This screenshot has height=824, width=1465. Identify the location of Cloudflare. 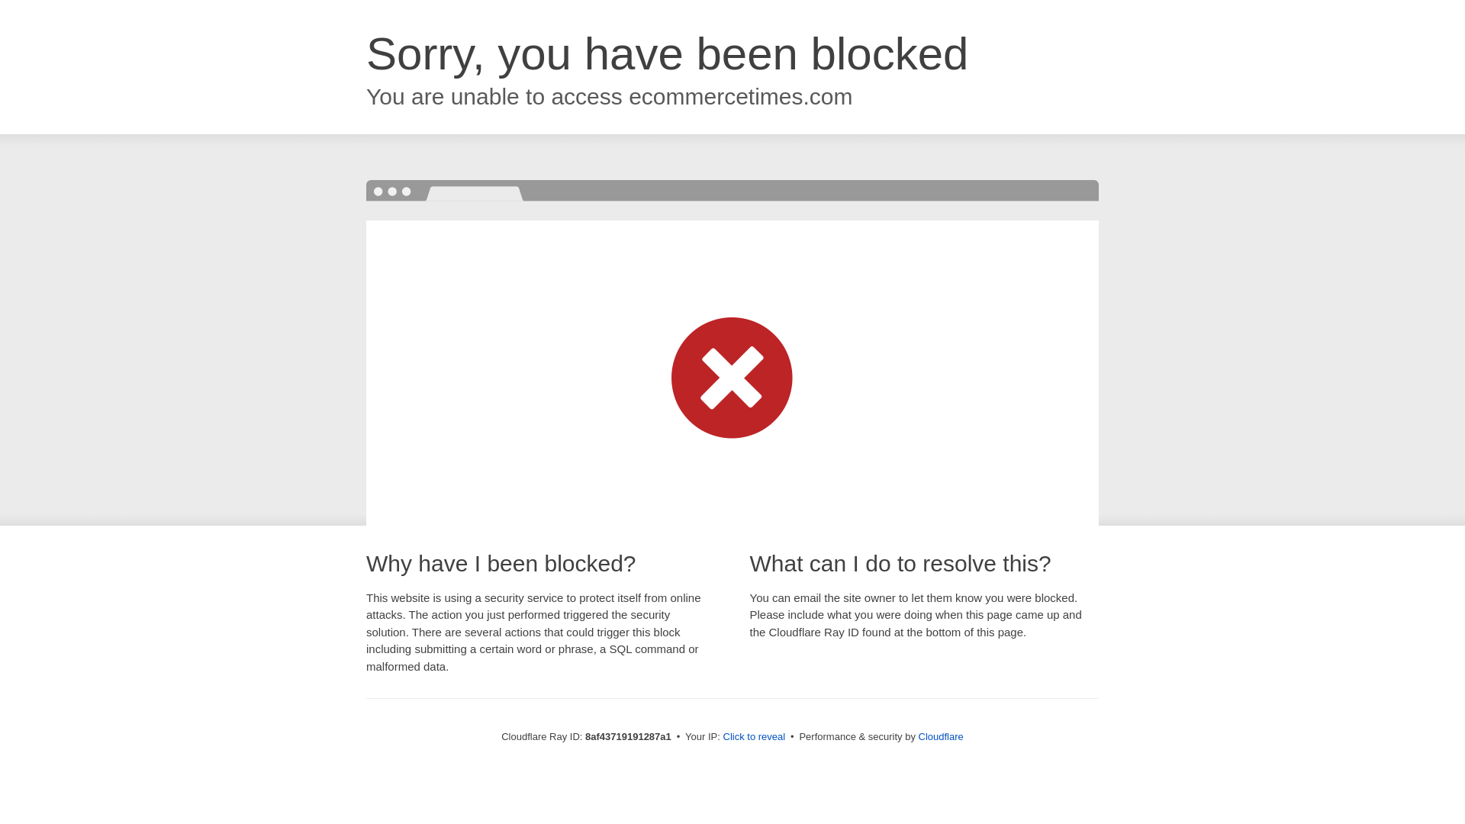
(941, 736).